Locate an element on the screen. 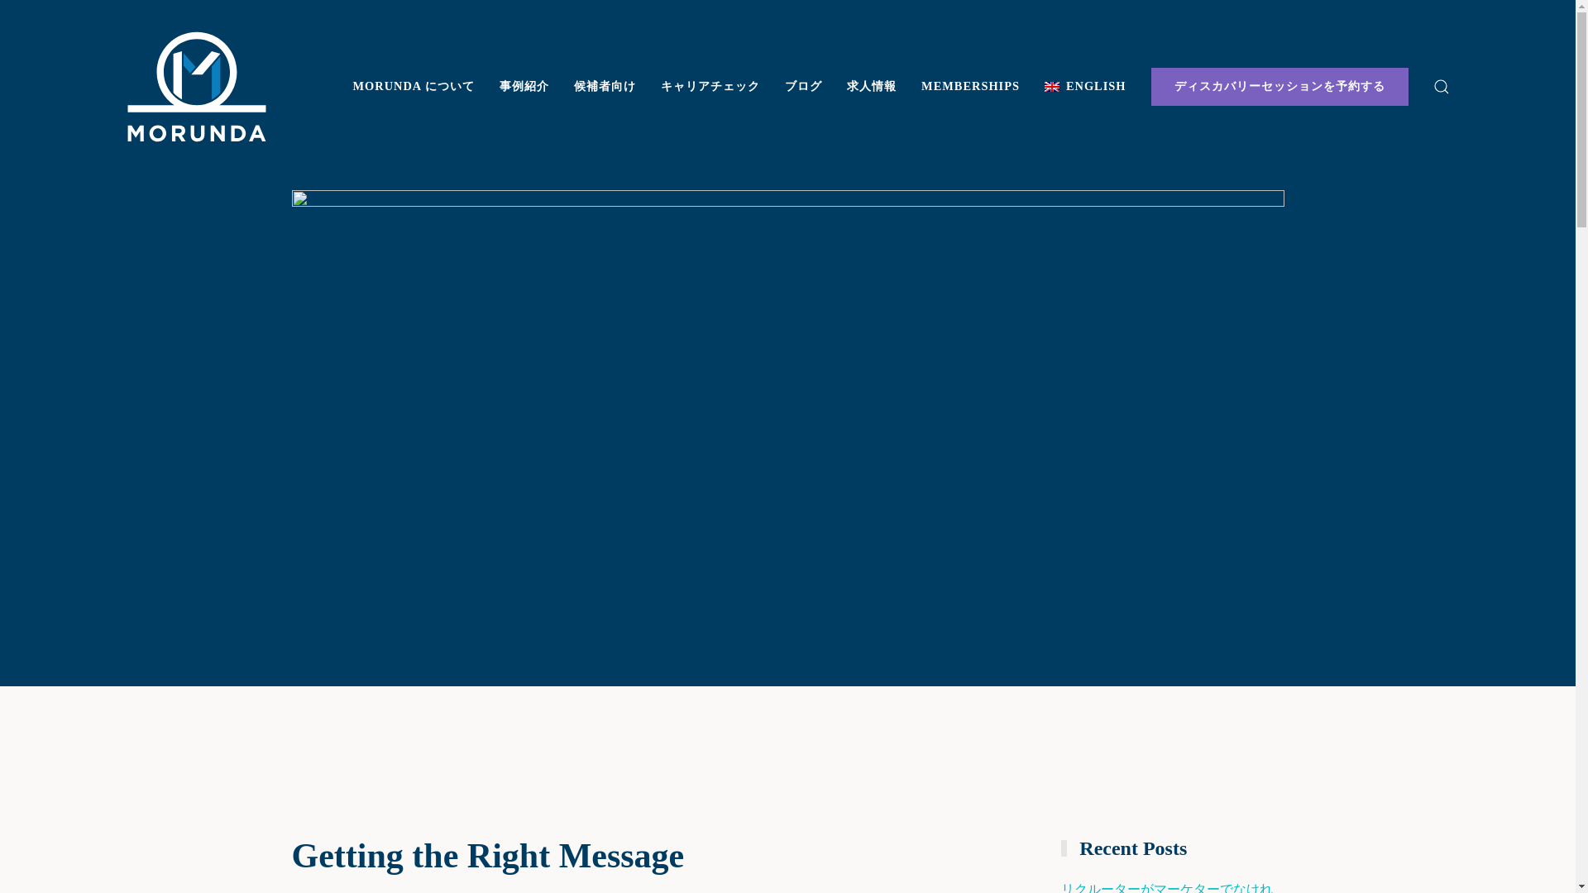 This screenshot has height=893, width=1588. MEMBERSHIPS is located at coordinates (969, 86).